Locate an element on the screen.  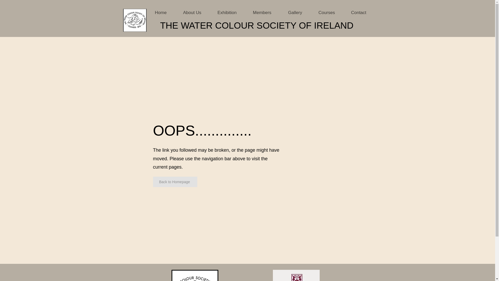
Courses is located at coordinates (327, 13).